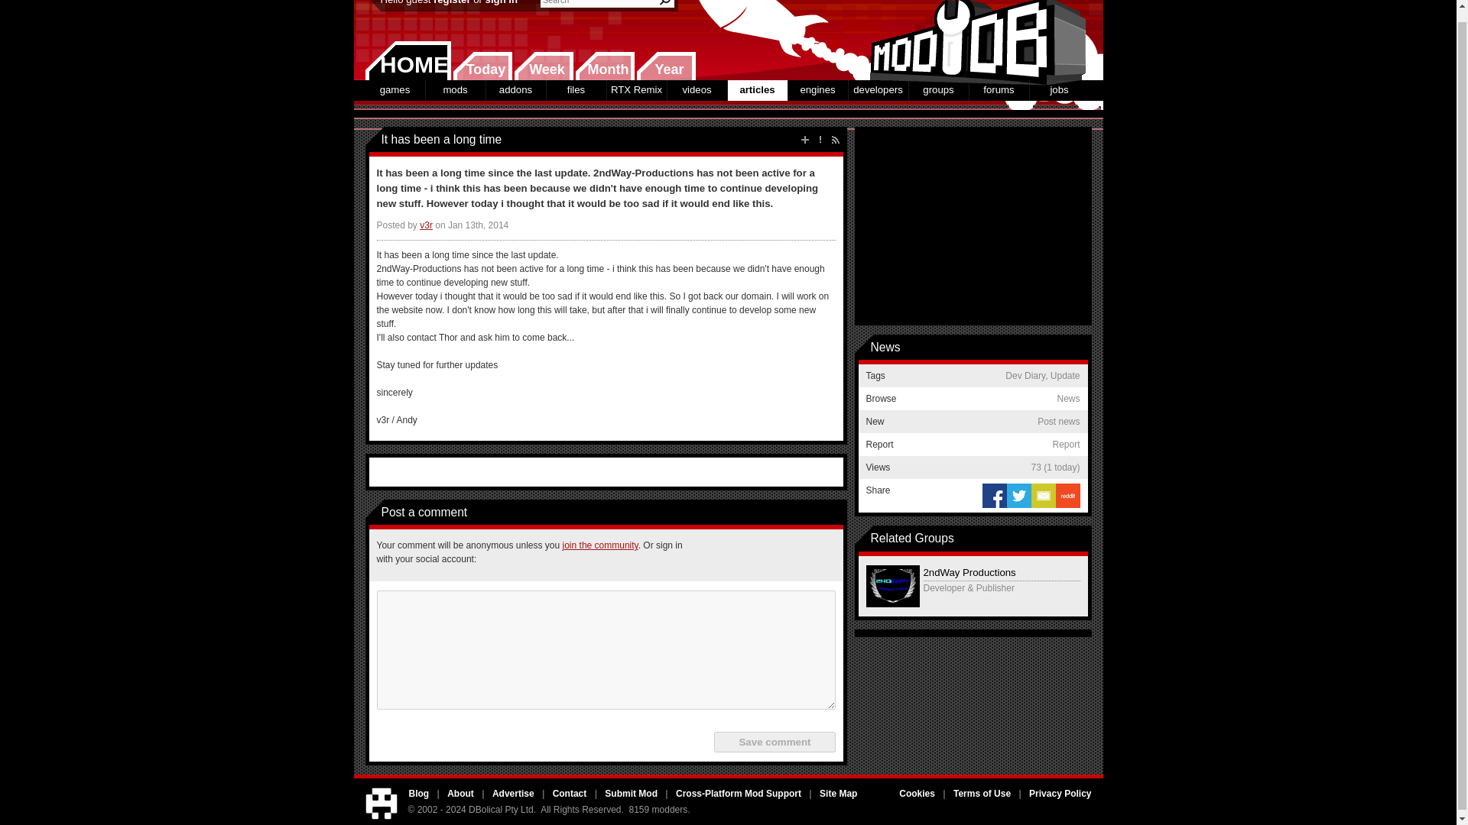 The image size is (1468, 825). Describe the element at coordinates (454, 90) in the screenshot. I see `mods` at that location.